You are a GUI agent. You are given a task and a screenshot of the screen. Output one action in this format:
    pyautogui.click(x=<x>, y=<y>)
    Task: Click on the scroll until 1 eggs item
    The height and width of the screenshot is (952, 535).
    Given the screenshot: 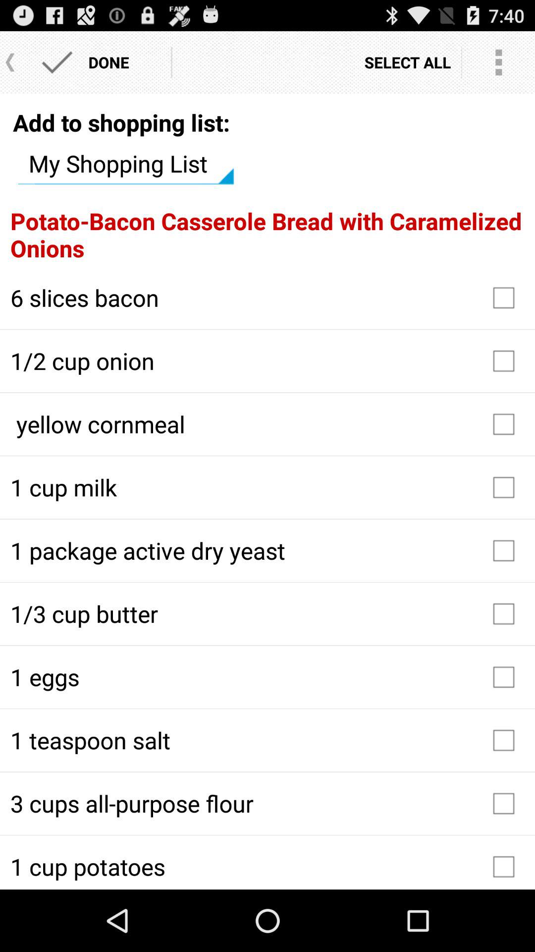 What is the action you would take?
    pyautogui.click(x=267, y=677)
    